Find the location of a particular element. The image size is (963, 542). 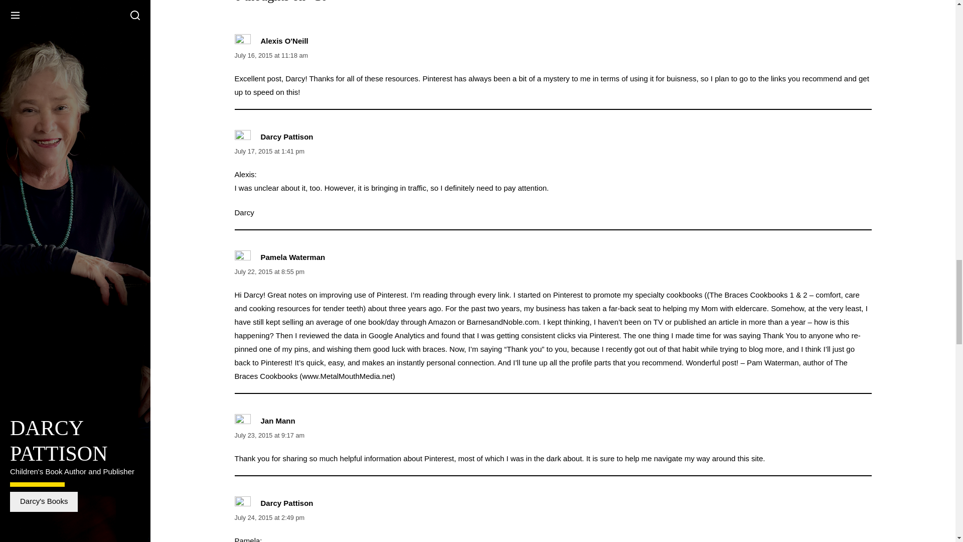

July 16, 2015 at 11:18 am is located at coordinates (271, 55).